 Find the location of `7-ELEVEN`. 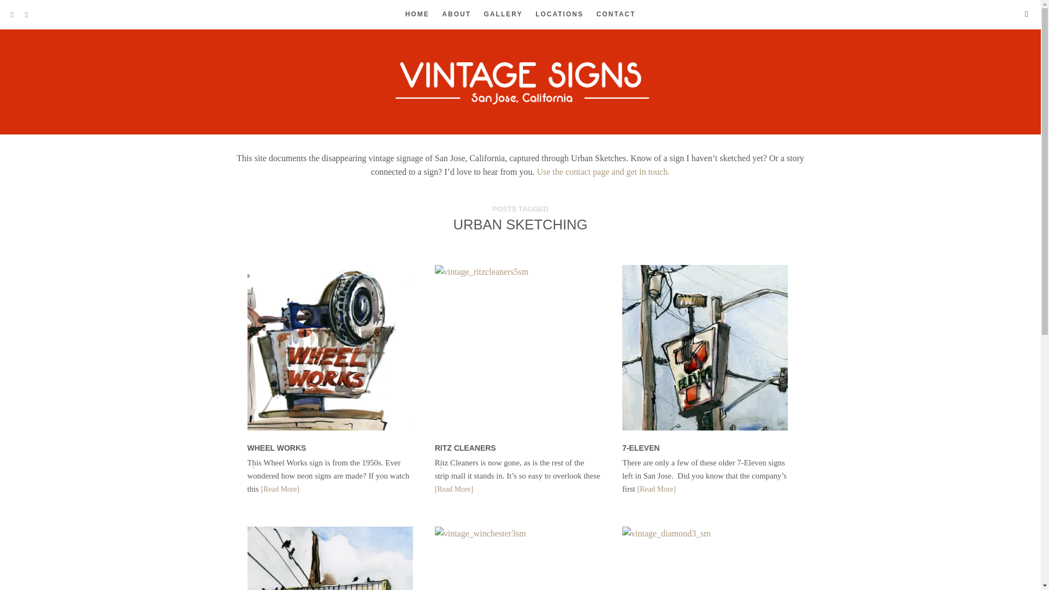

7-ELEVEN is located at coordinates (640, 448).